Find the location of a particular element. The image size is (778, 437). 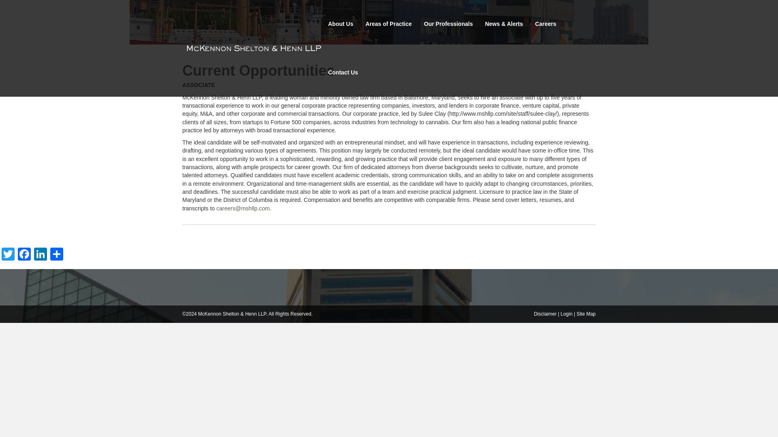

Share is located at coordinates (56, 255).